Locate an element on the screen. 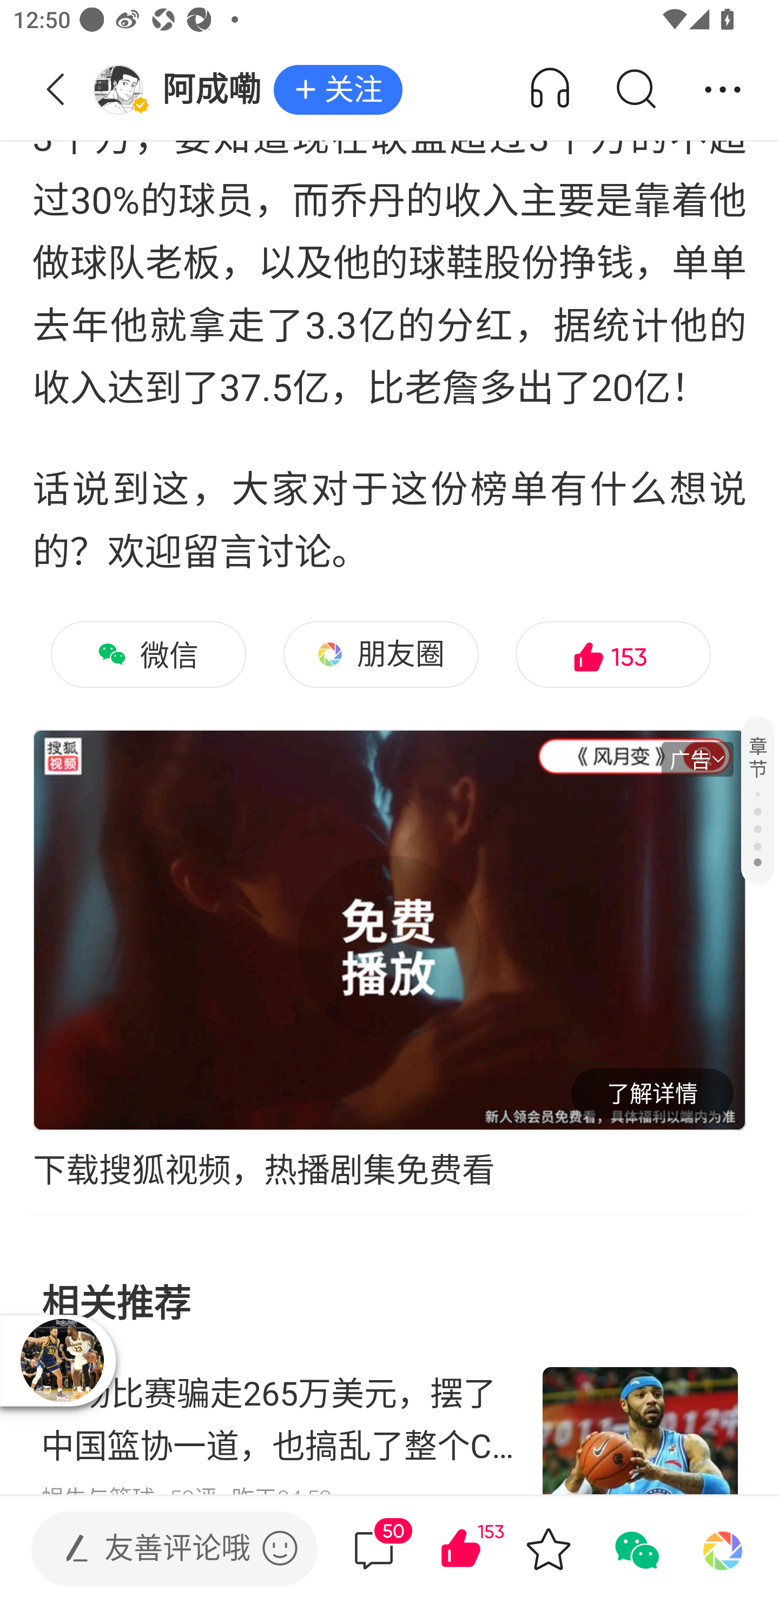 This screenshot has height=1602, width=779. 发表评论  友善评论哦 发表评论  is located at coordinates (159, 1549).